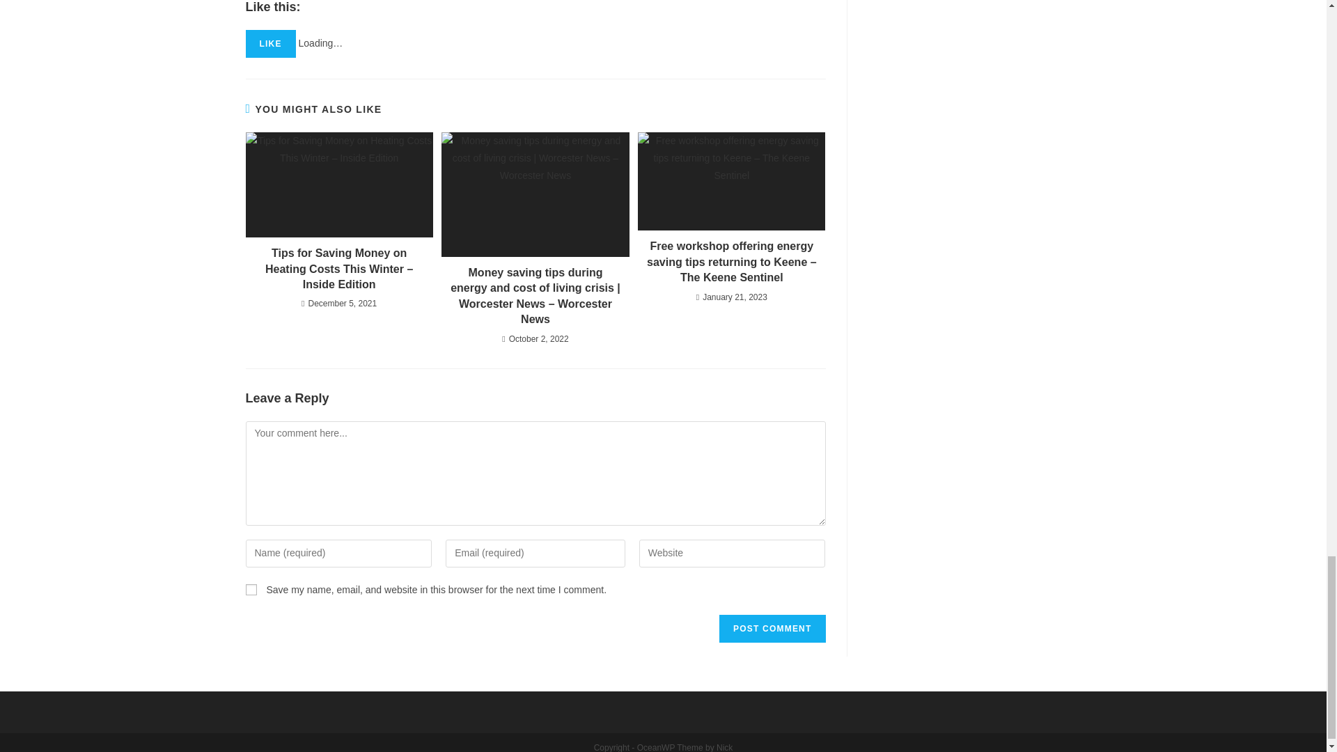 The image size is (1337, 752). Describe the element at coordinates (772, 629) in the screenshot. I see `Post Comment` at that location.